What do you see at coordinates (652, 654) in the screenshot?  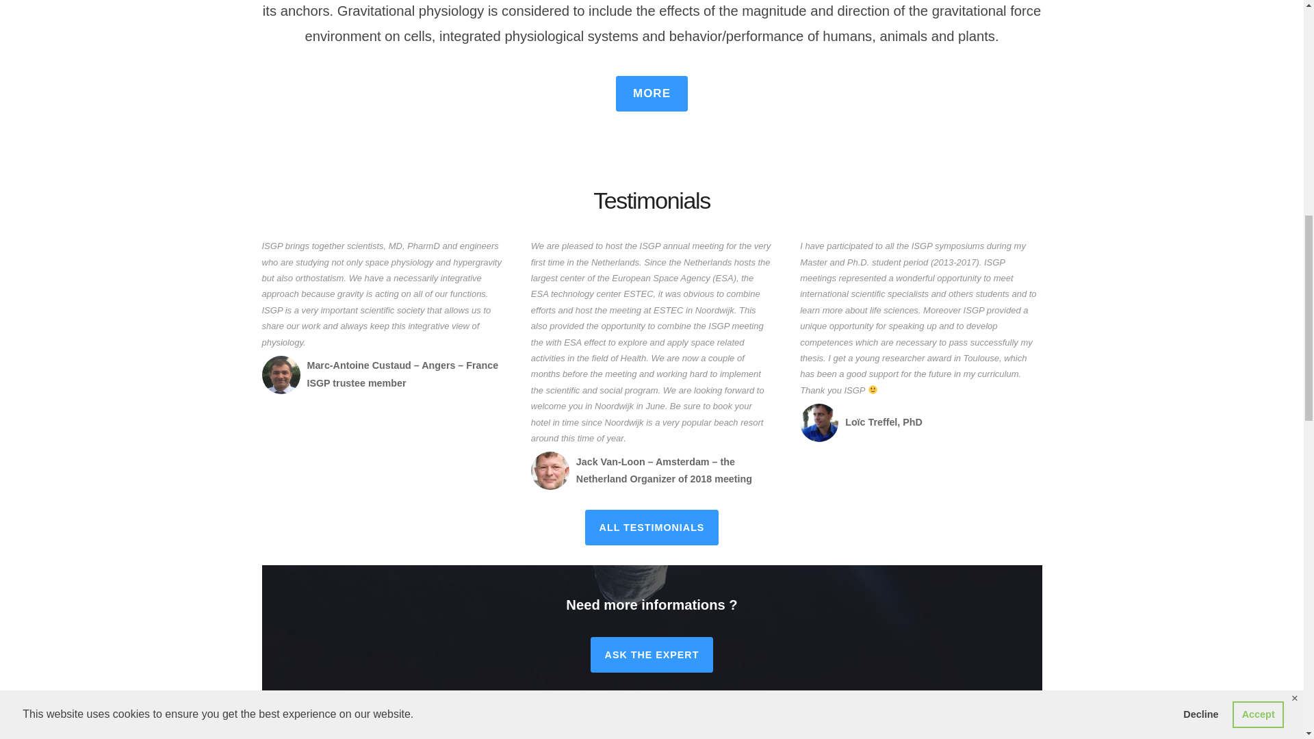 I see `ASK THE EXPERT` at bounding box center [652, 654].